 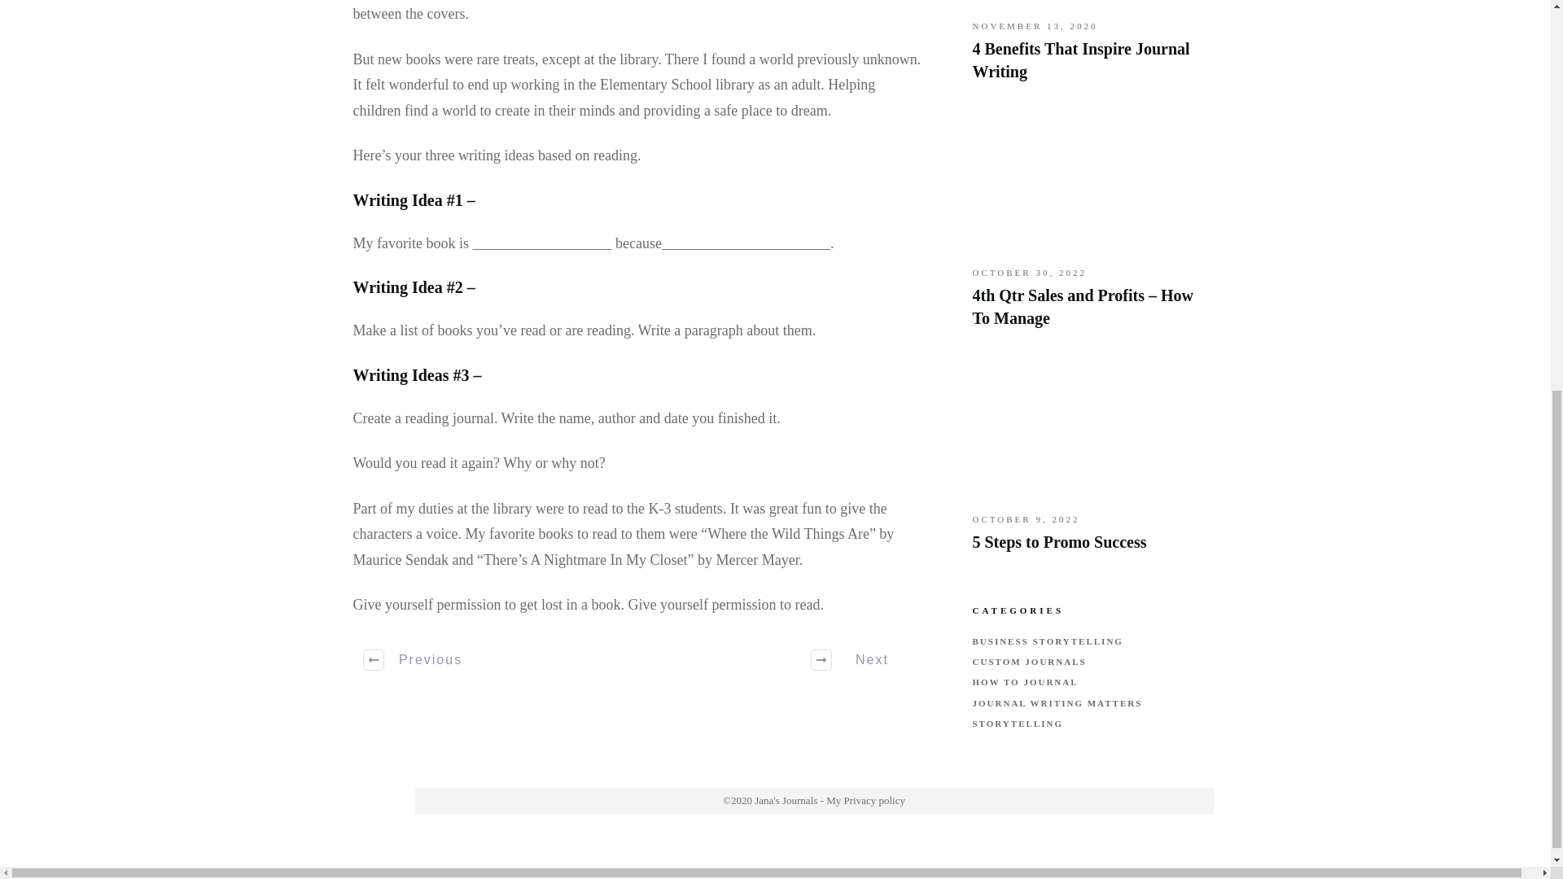 I want to click on CUSTOM JOURNALS, so click(x=1029, y=661).